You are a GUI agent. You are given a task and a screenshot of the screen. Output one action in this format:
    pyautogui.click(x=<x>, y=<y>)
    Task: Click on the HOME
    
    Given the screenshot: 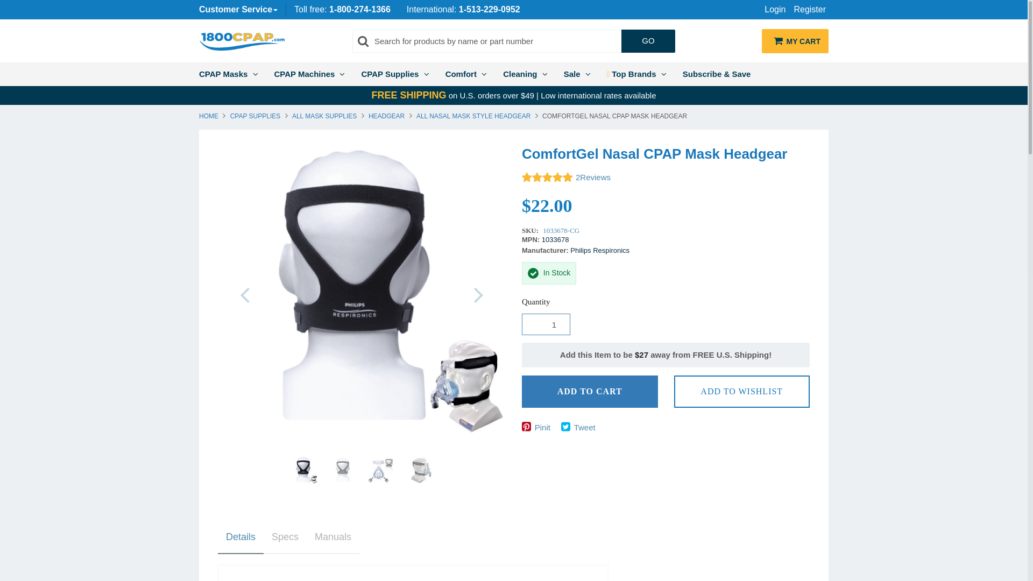 What is the action you would take?
    pyautogui.click(x=210, y=116)
    